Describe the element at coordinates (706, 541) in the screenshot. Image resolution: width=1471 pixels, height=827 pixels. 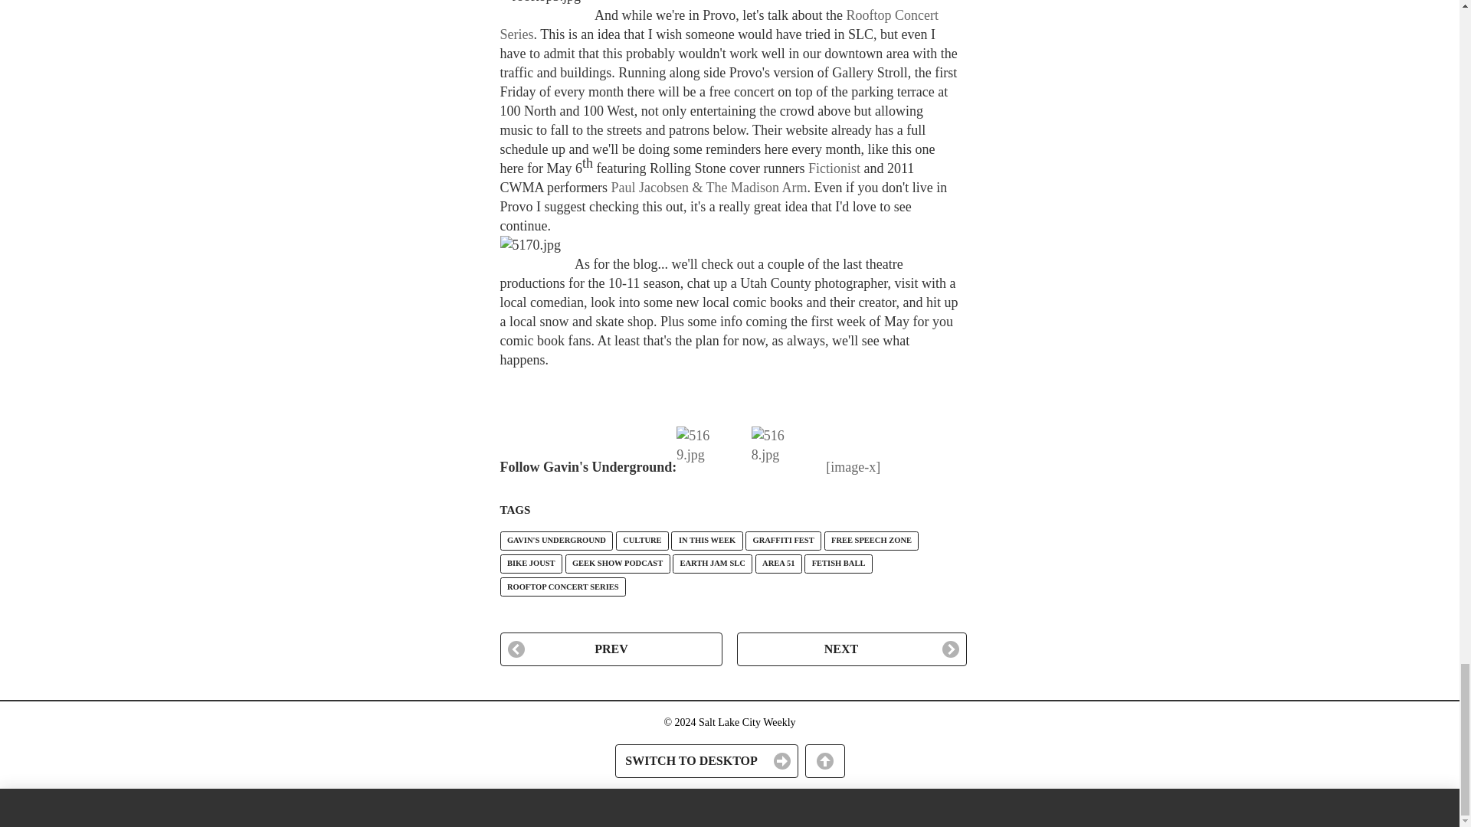
I see `IN THIS WEEK` at that location.